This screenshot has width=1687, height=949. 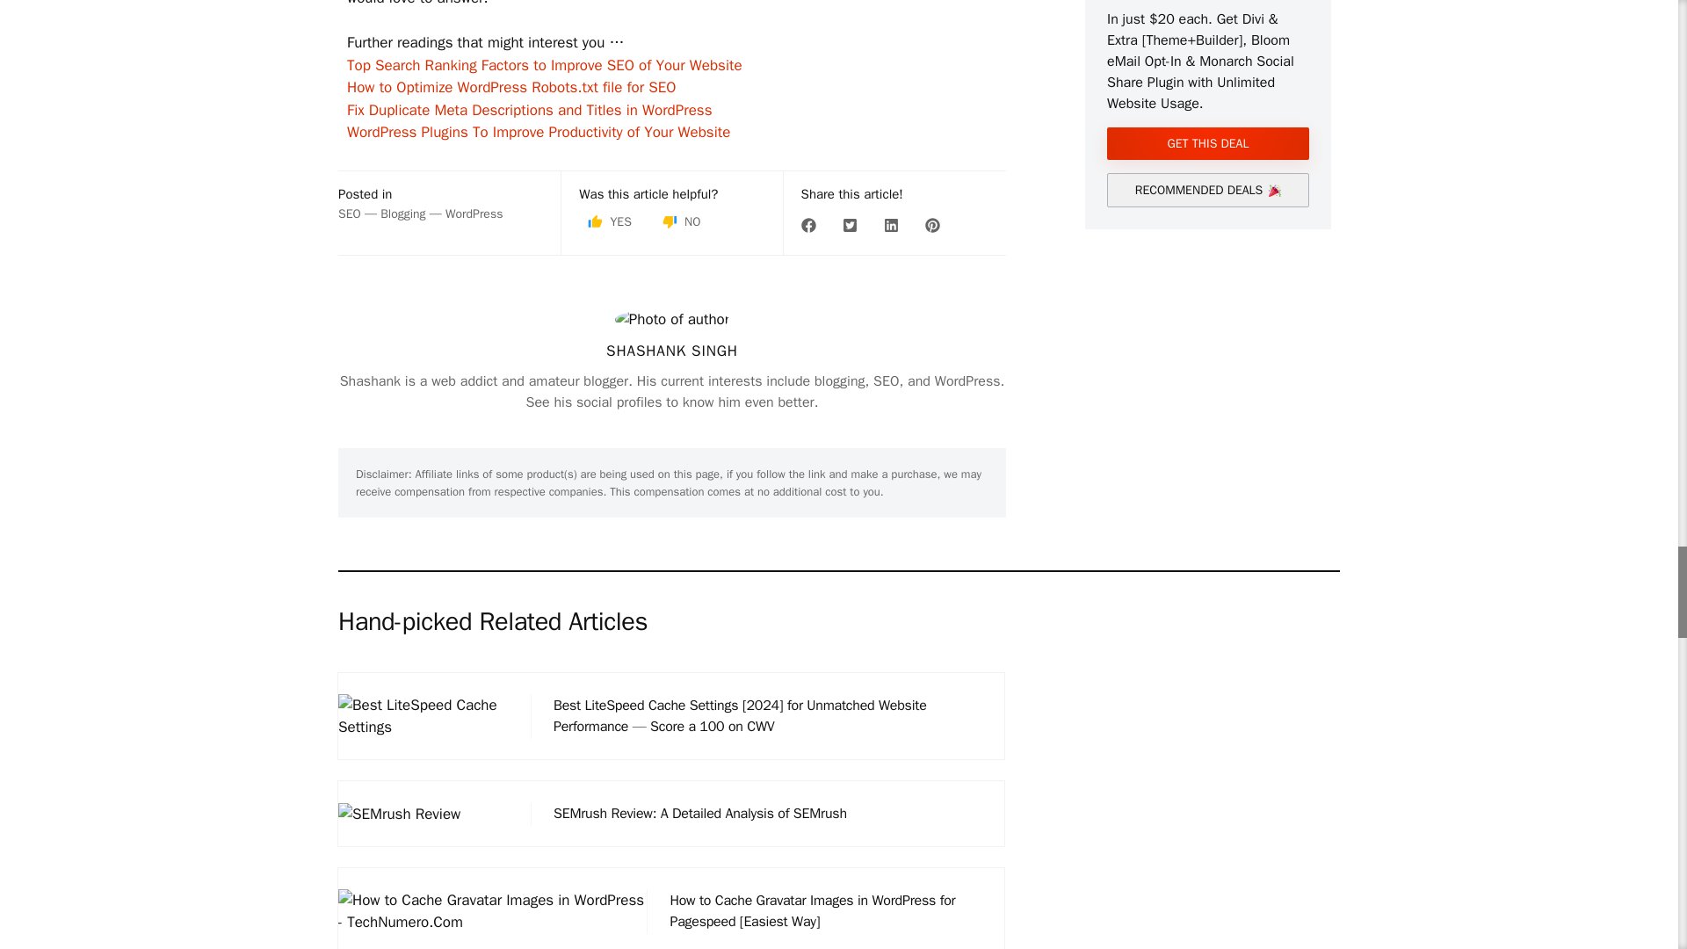 What do you see at coordinates (539, 132) in the screenshot?
I see `WordPress Plugins To Improve Productivity of Your Website` at bounding box center [539, 132].